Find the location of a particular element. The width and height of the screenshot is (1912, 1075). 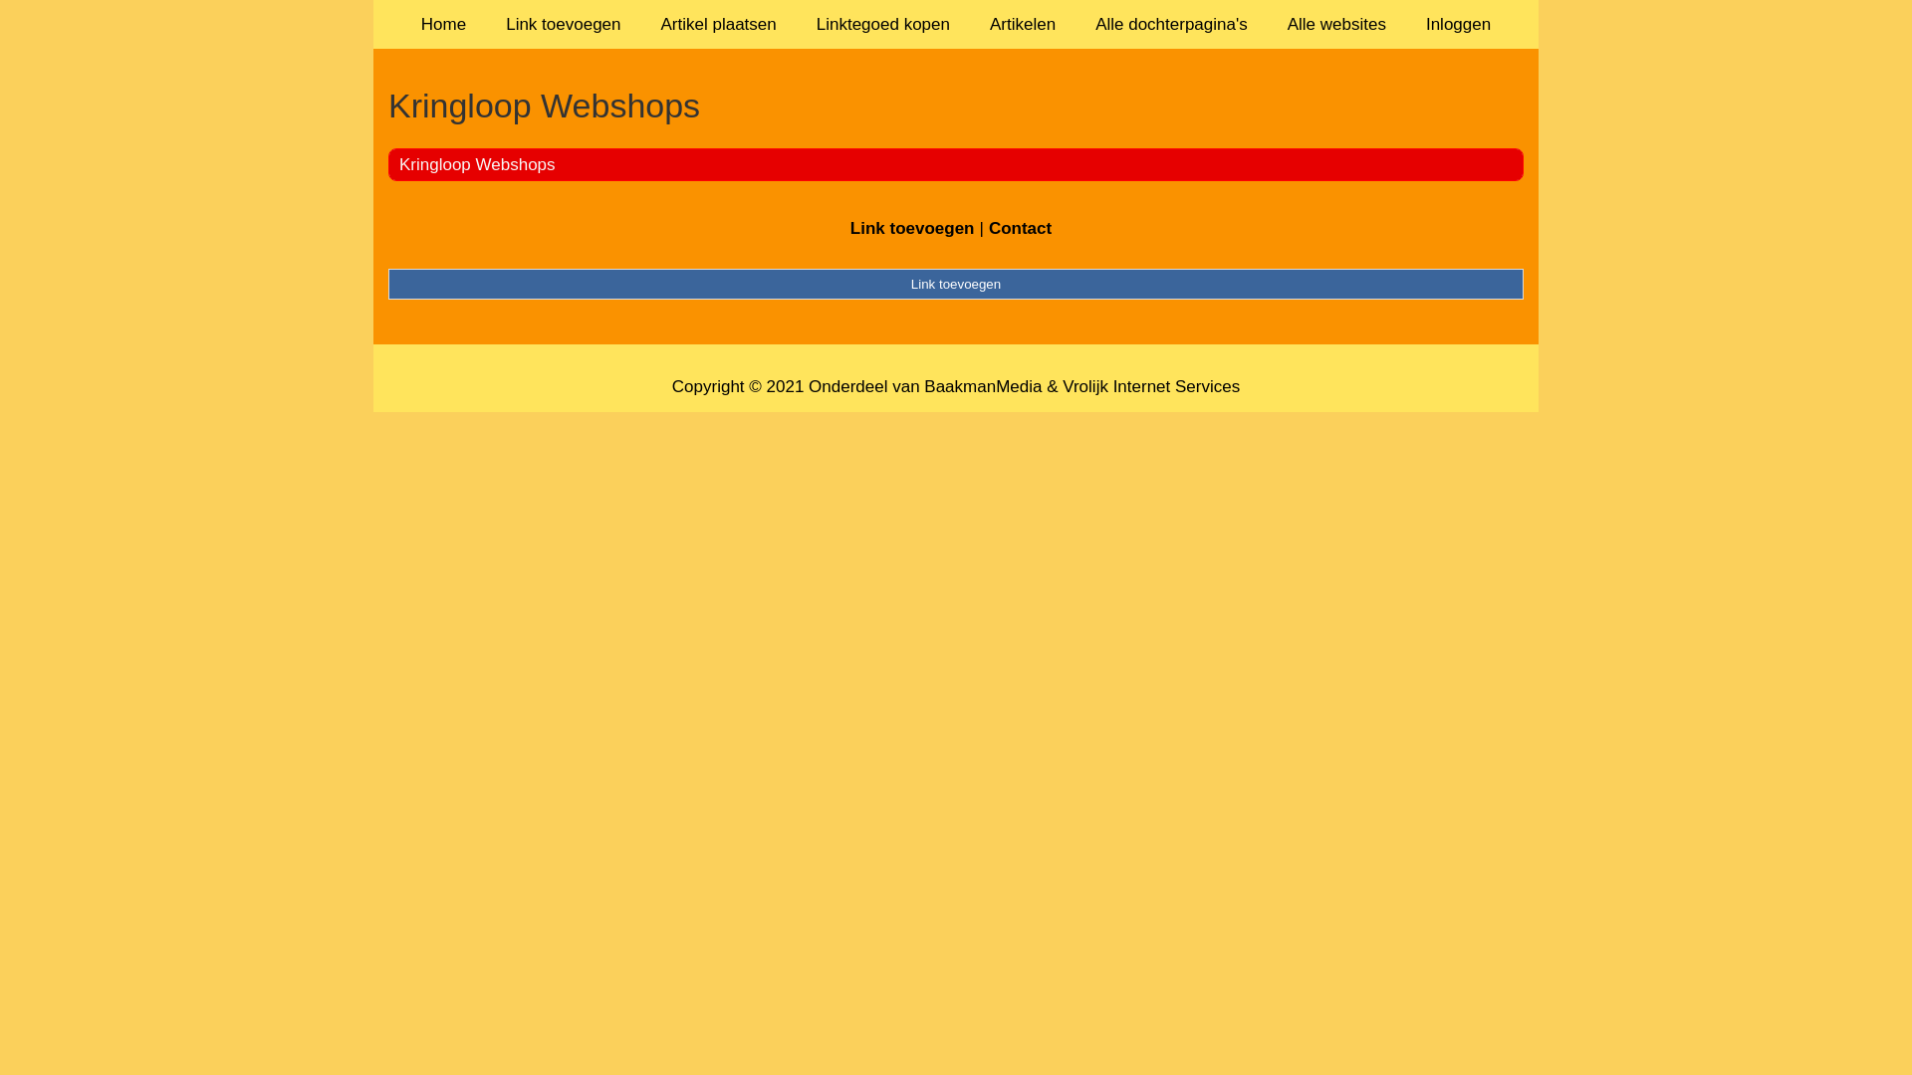

Artikel plaatsen is located at coordinates (719, 24).